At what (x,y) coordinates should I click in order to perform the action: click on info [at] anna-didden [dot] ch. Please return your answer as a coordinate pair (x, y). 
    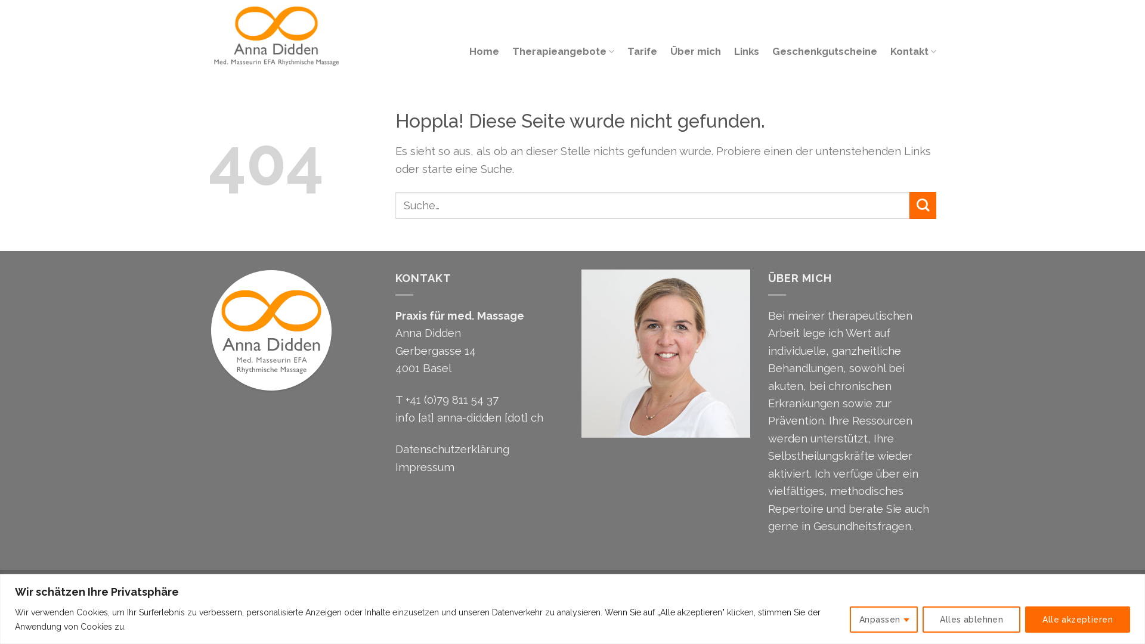
    Looking at the image, I should click on (469, 417).